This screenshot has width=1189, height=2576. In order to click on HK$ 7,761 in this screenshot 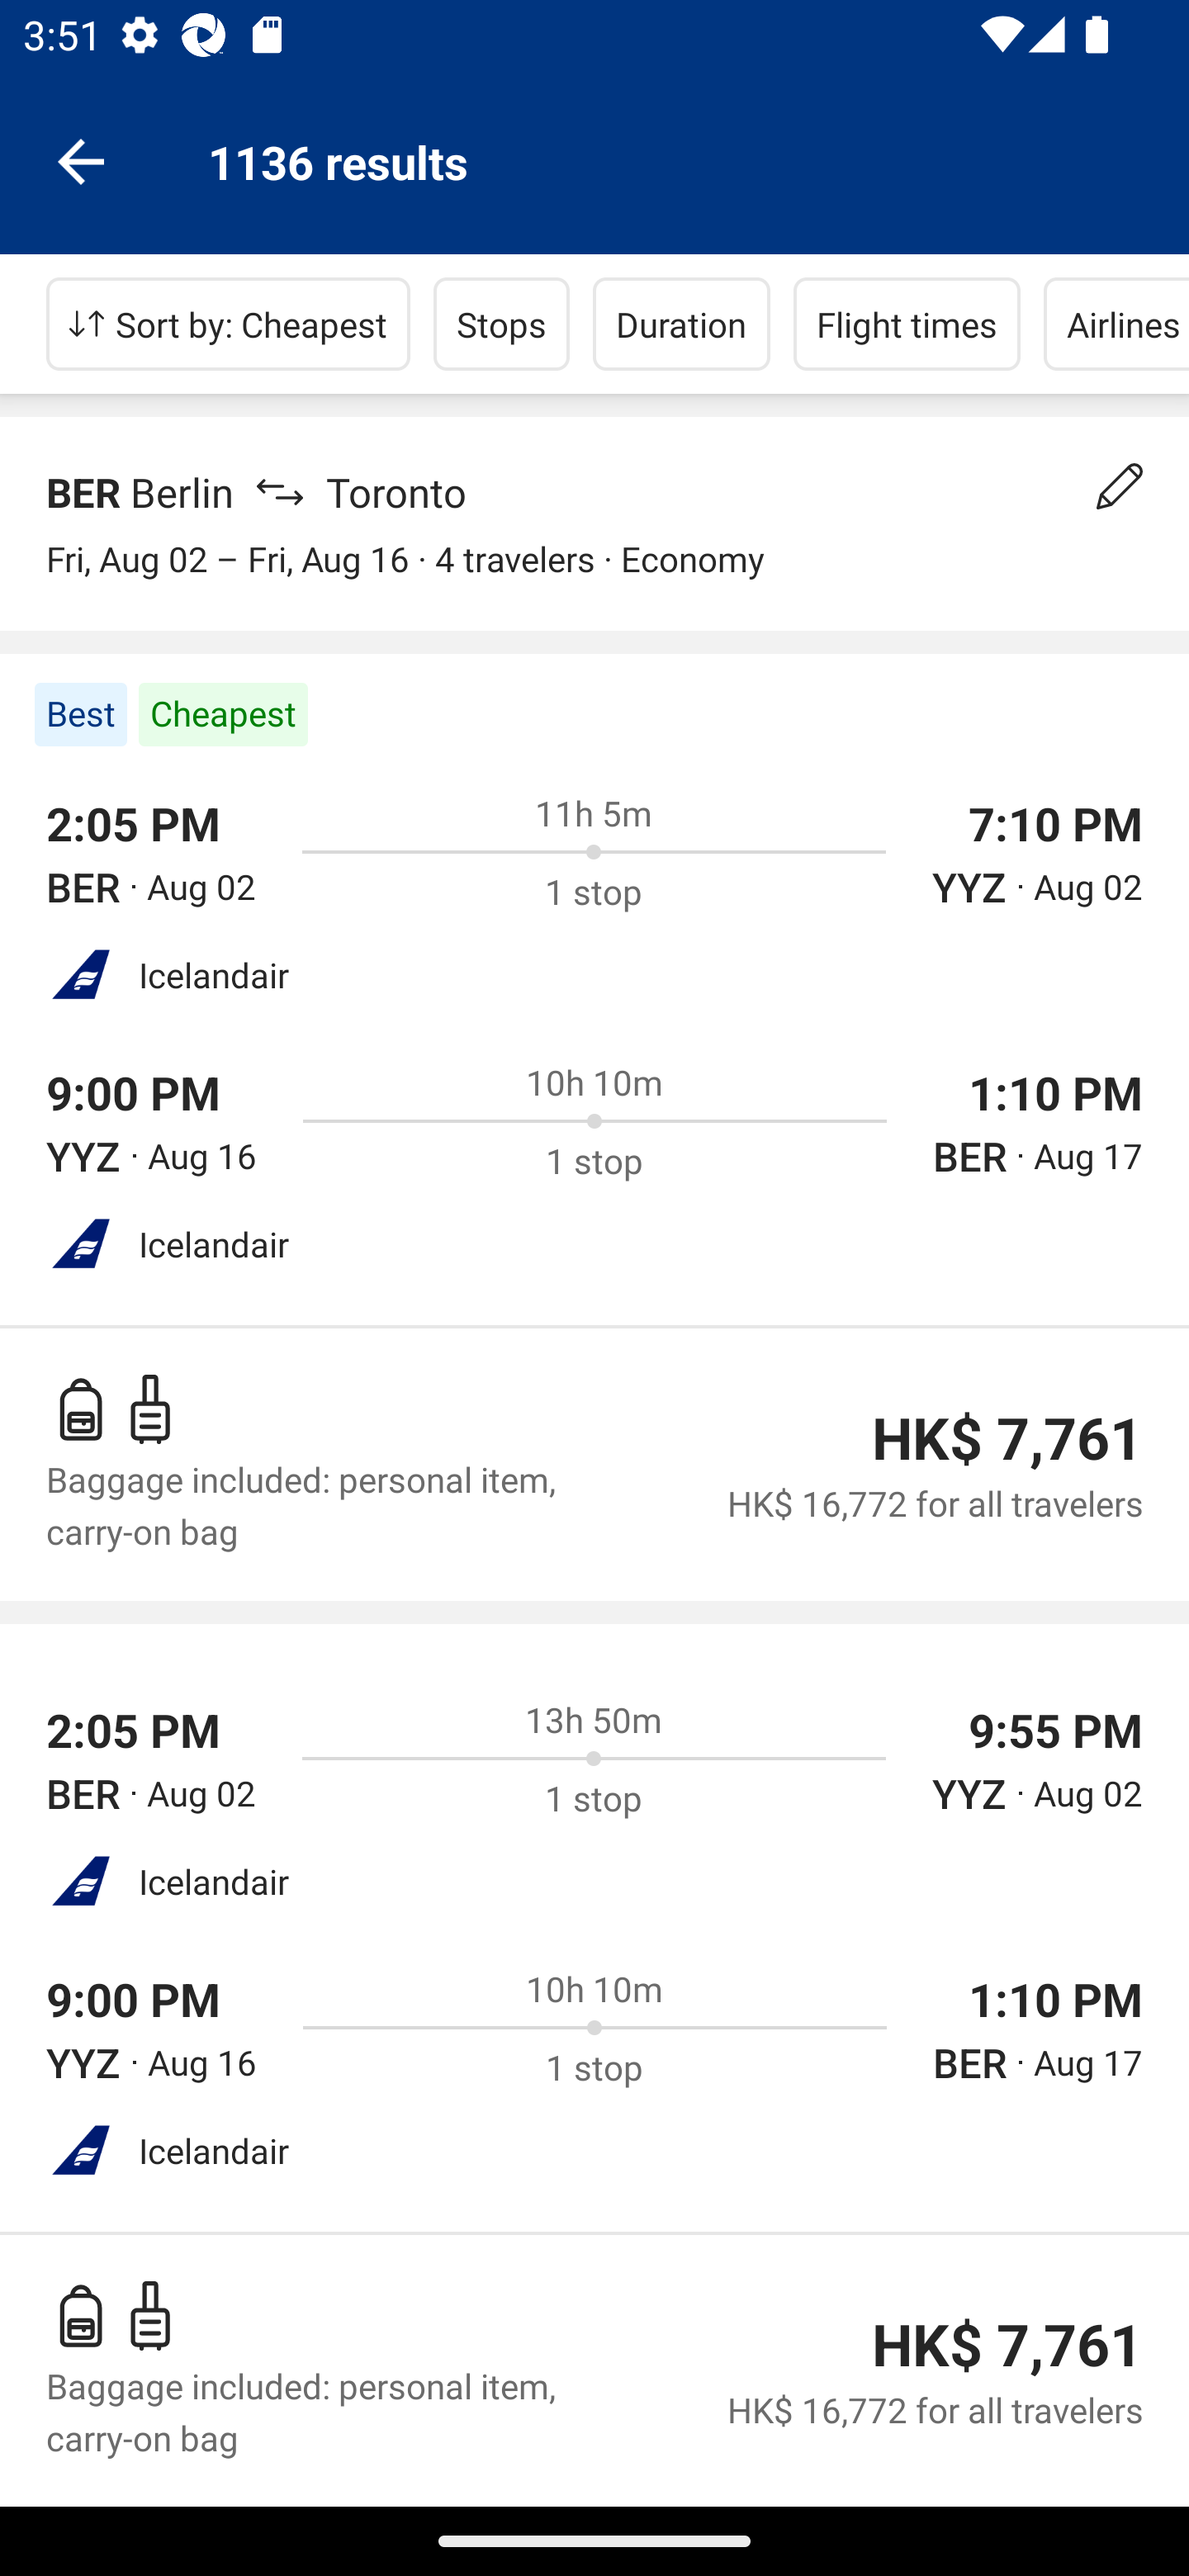, I will do `click(1007, 1438)`.